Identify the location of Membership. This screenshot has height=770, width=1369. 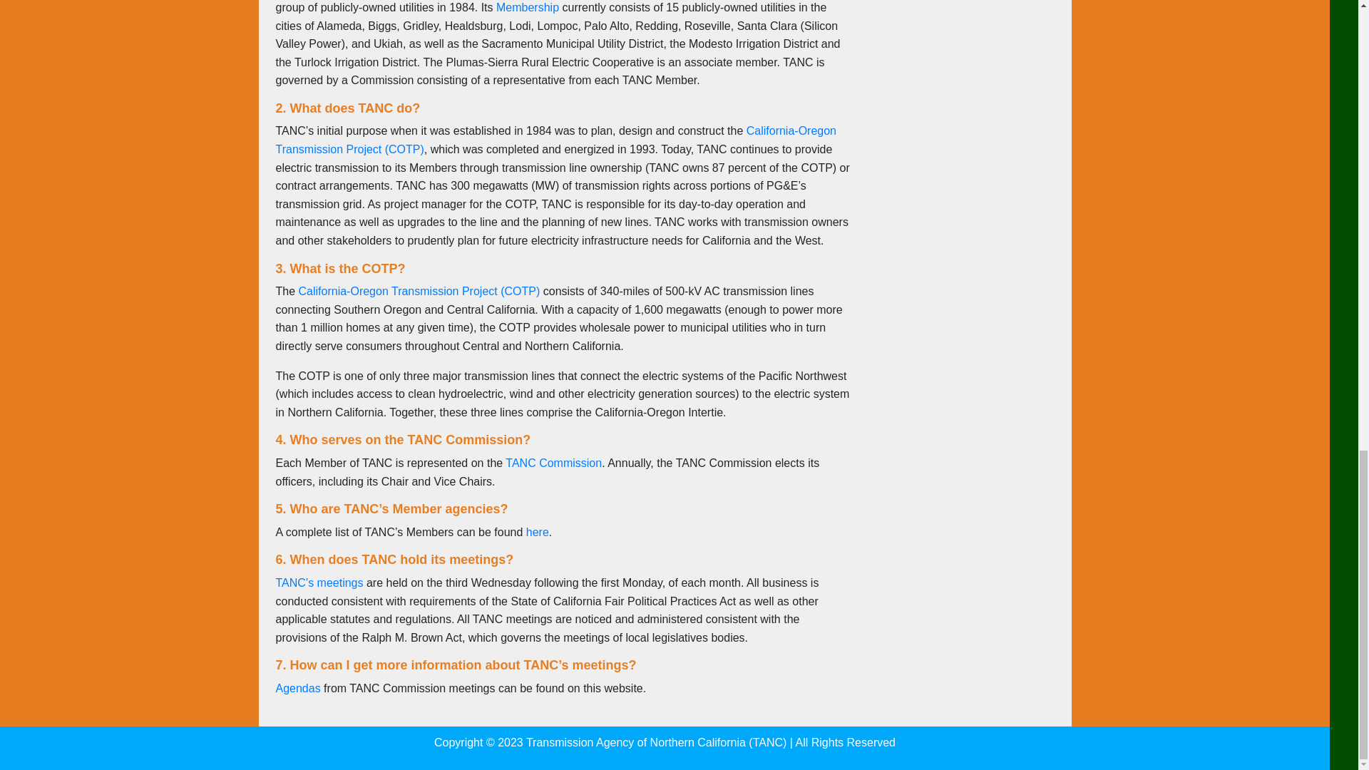
(527, 7).